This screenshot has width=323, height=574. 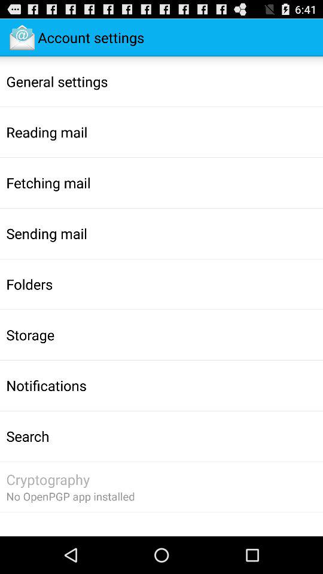 I want to click on swipe until search, so click(x=28, y=436).